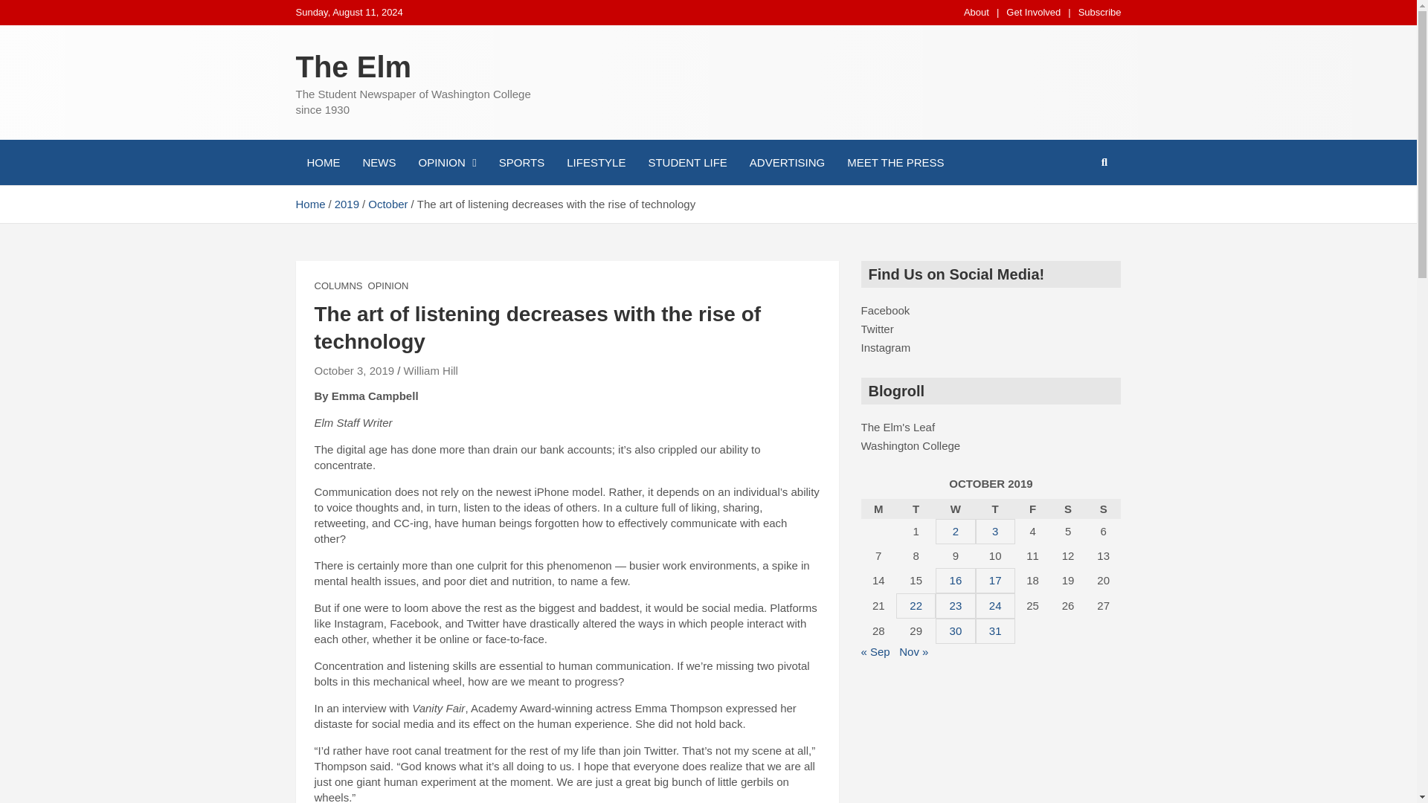  Describe the element at coordinates (338, 286) in the screenshot. I see `COLUMNS` at that location.